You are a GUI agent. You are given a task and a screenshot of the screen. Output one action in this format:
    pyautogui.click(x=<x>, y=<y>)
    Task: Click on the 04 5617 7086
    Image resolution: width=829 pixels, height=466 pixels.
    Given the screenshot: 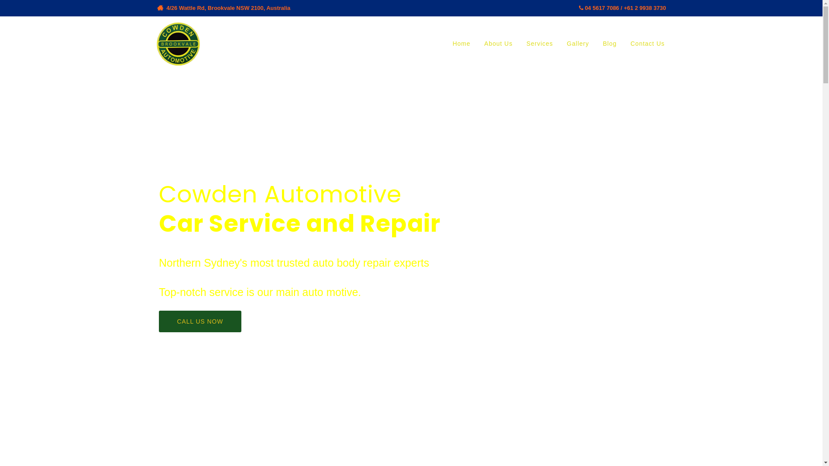 What is the action you would take?
    pyautogui.click(x=602, y=8)
    